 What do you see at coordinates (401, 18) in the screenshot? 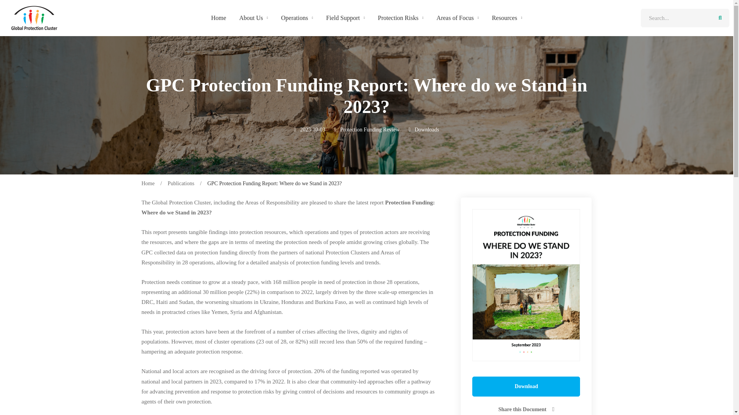
I see `Protection Risks` at bounding box center [401, 18].